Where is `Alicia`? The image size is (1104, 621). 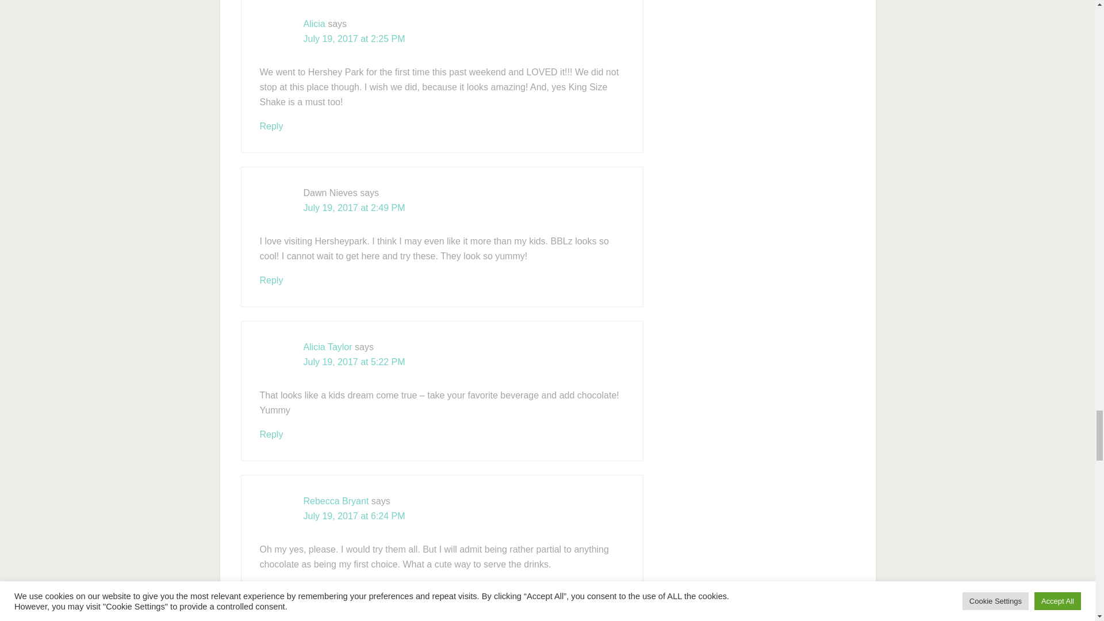
Alicia is located at coordinates (315, 24).